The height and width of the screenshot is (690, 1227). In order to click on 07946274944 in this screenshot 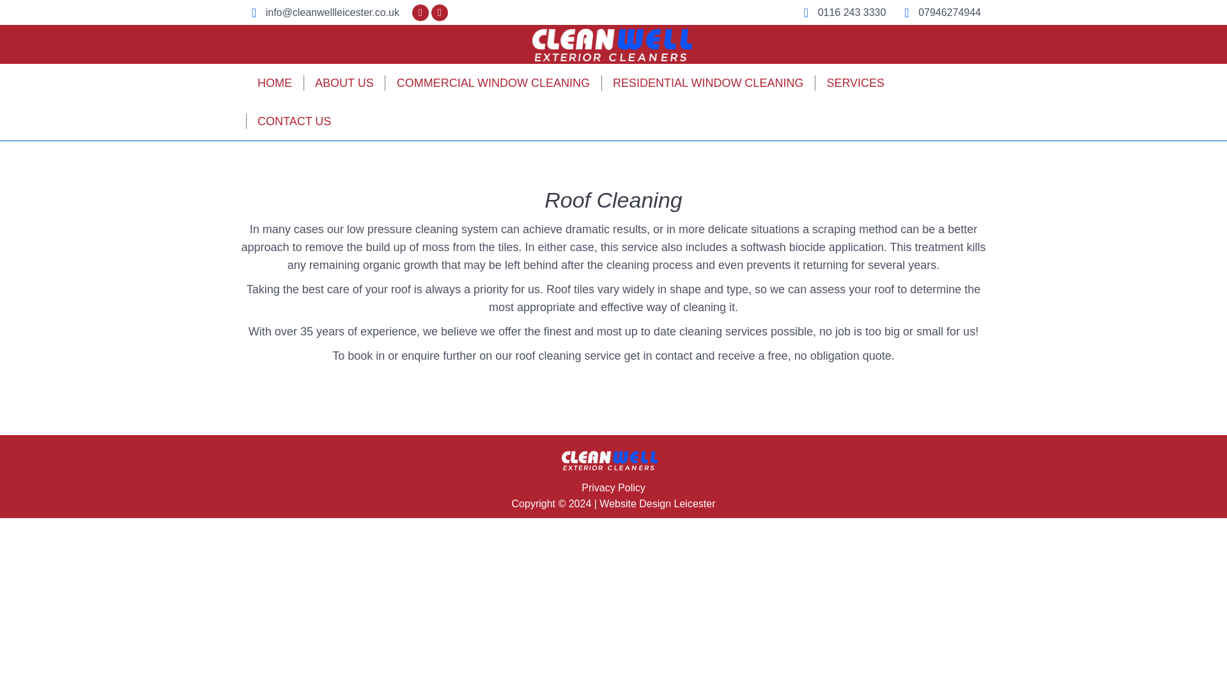, I will do `click(939, 13)`.